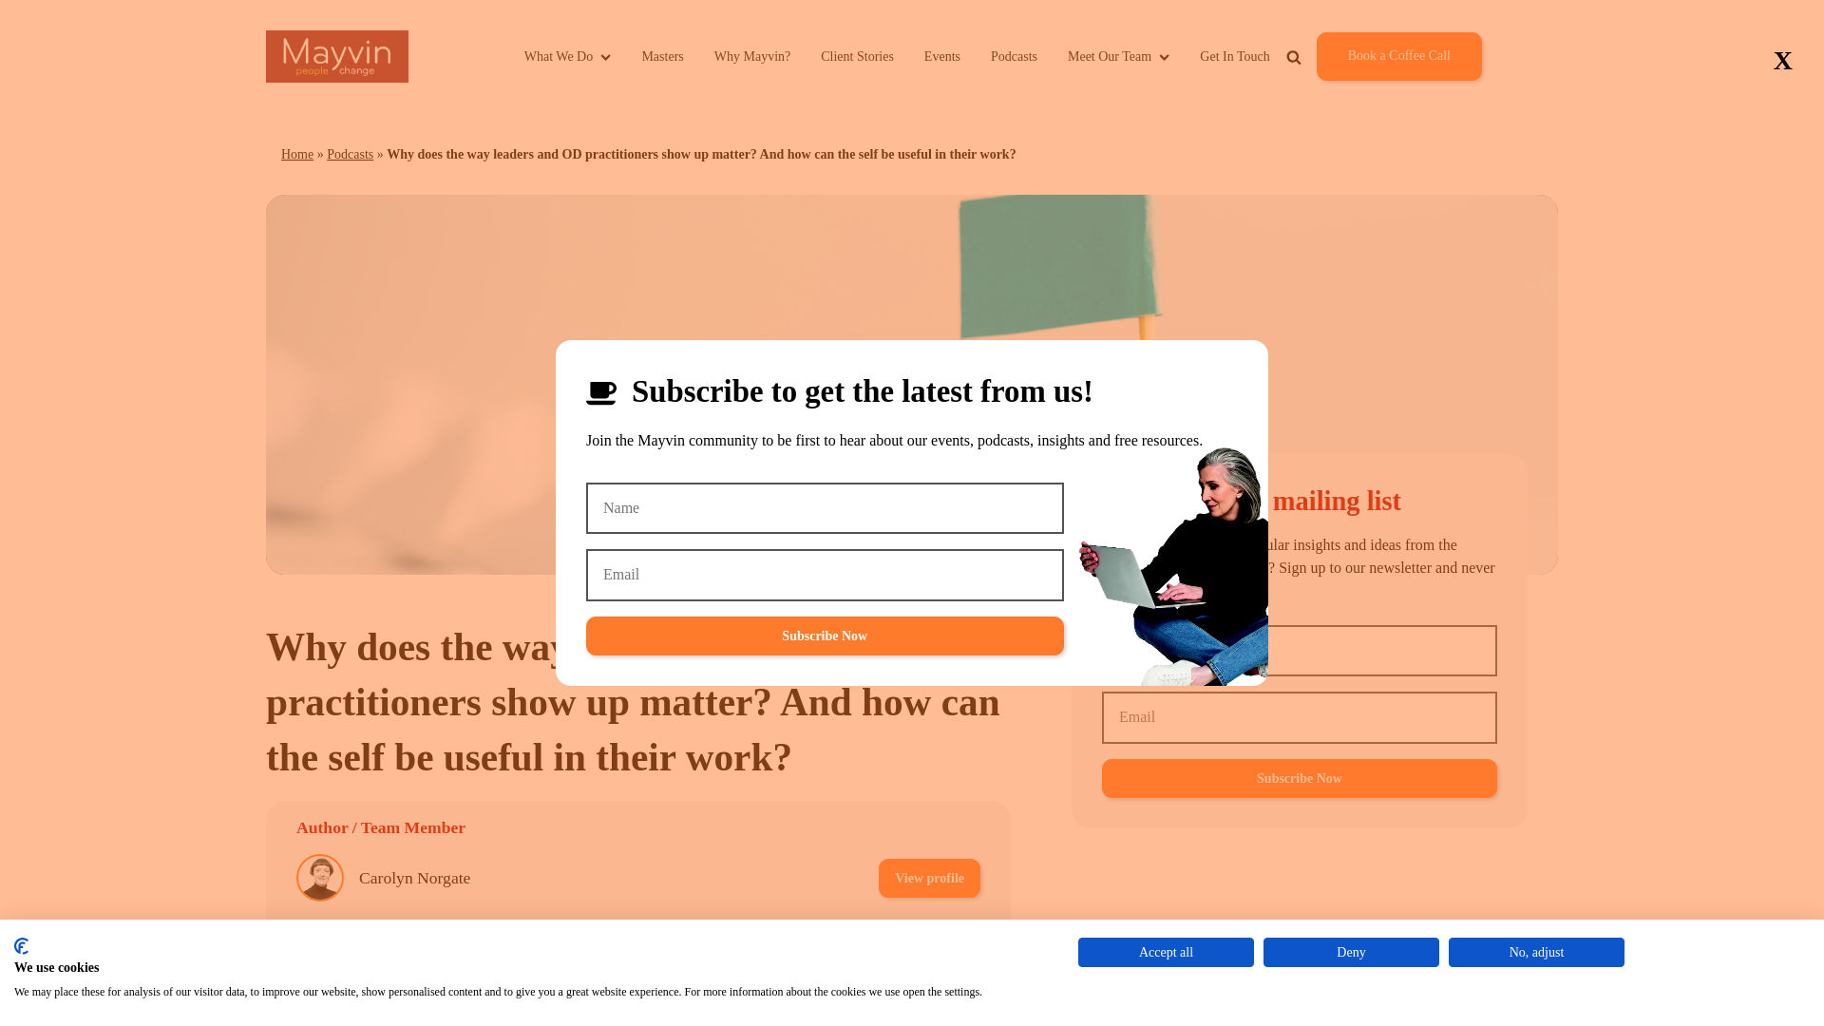 This screenshot has width=1824, height=1026. What do you see at coordinates (1351, 101) in the screenshot?
I see `Search` at bounding box center [1351, 101].